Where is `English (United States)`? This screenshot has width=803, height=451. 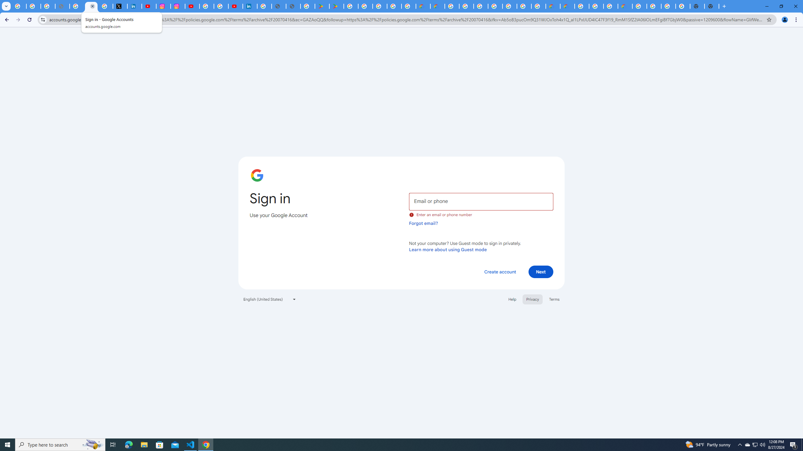 English (United States) is located at coordinates (270, 299).